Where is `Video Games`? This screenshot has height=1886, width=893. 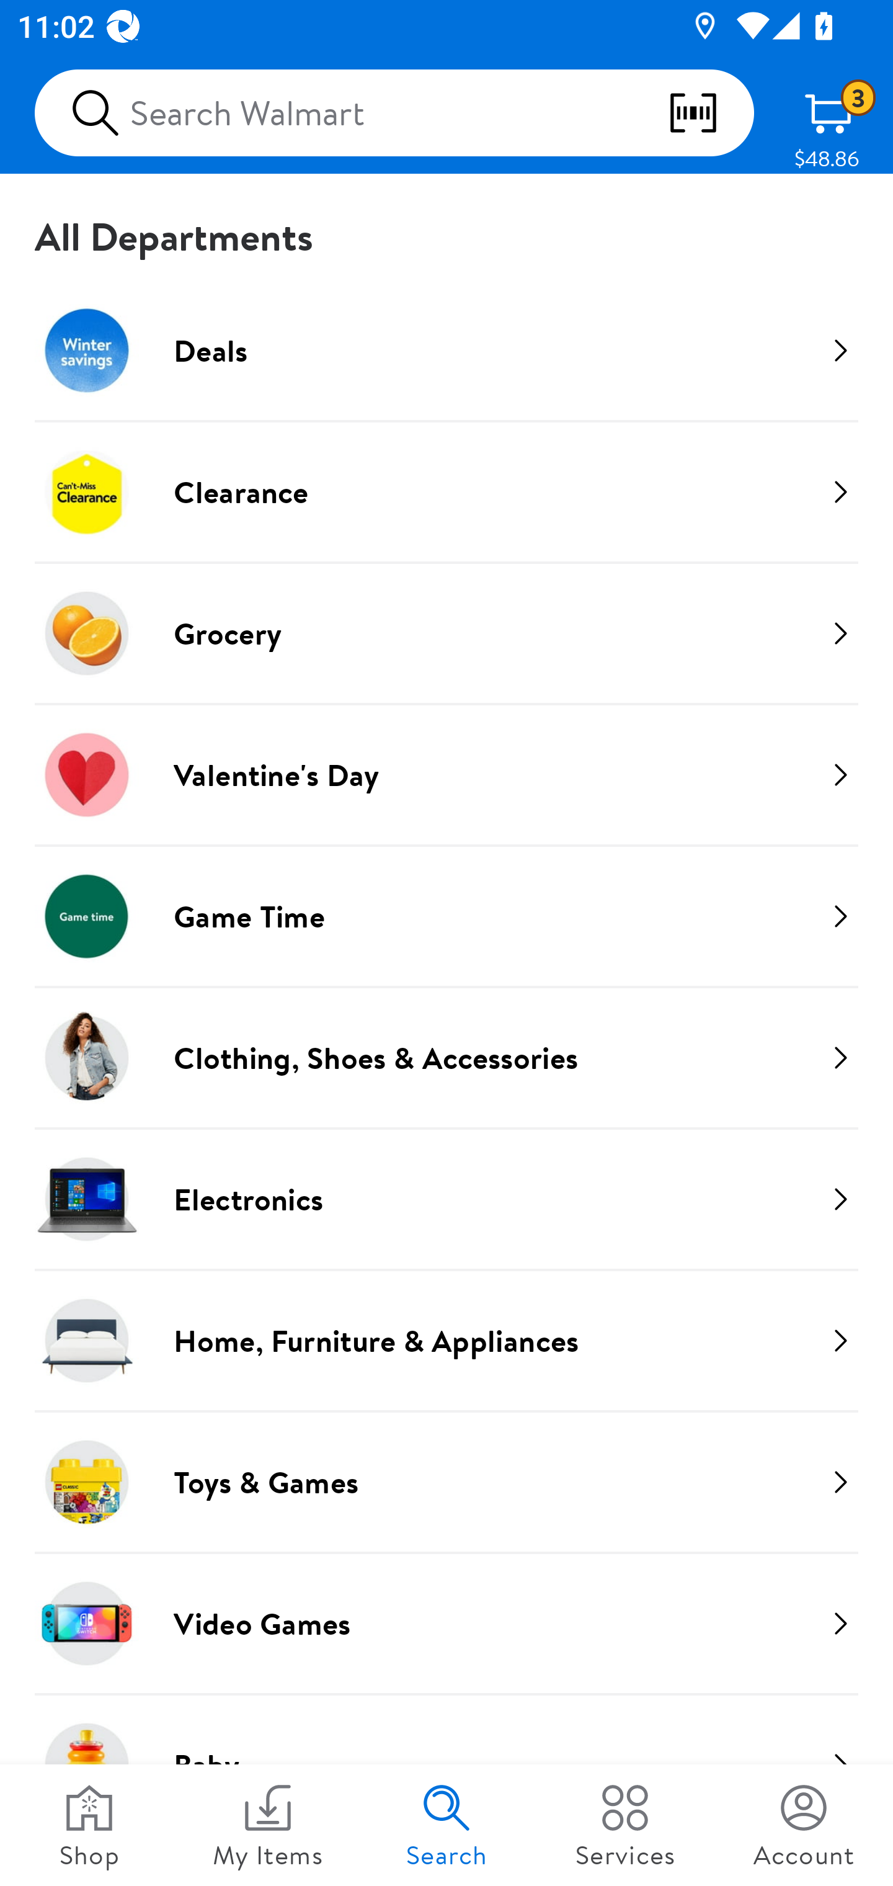 Video Games is located at coordinates (446, 1623).